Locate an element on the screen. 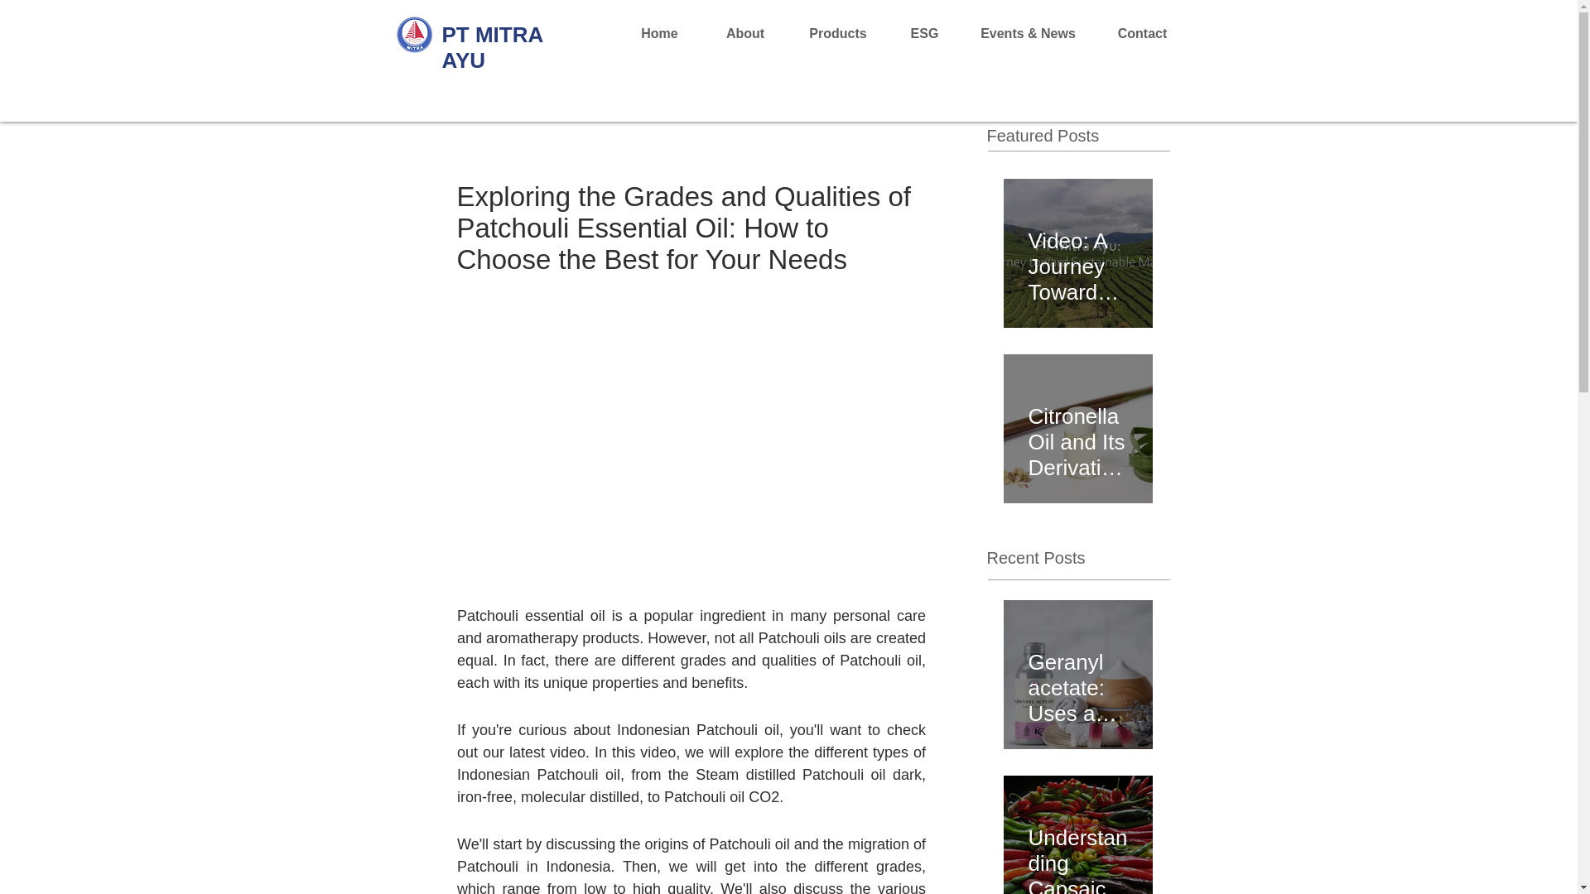  ESG is located at coordinates (923, 33).